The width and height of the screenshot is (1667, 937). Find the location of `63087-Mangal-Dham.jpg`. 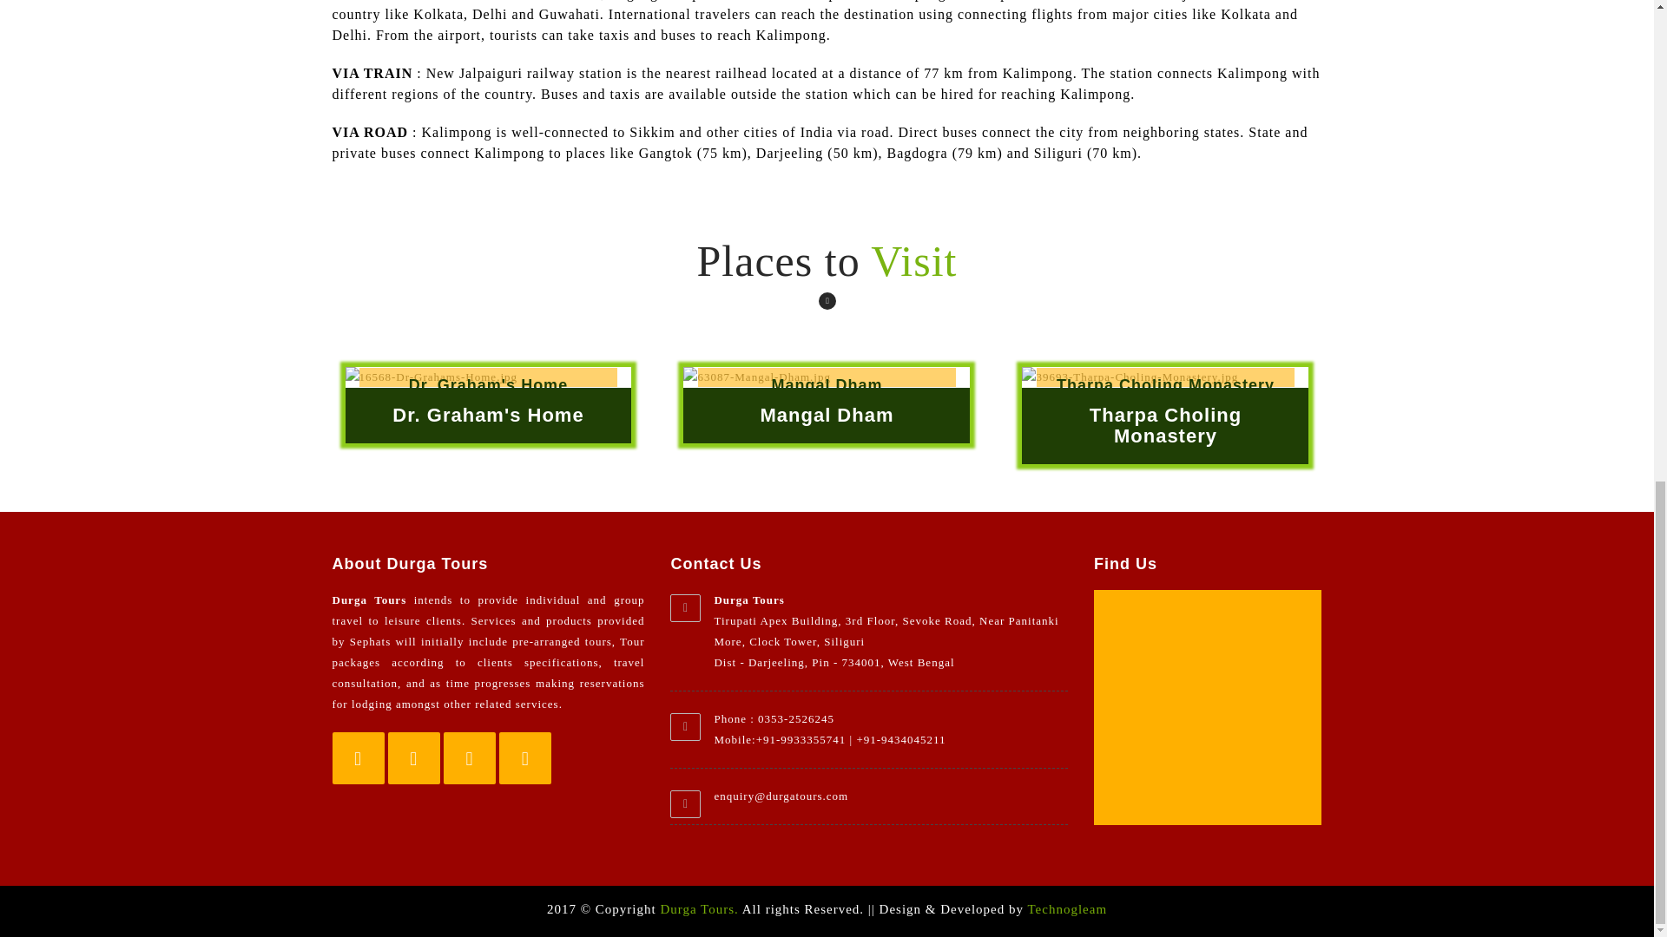

63087-Mangal-Dham.jpg is located at coordinates (827, 377).